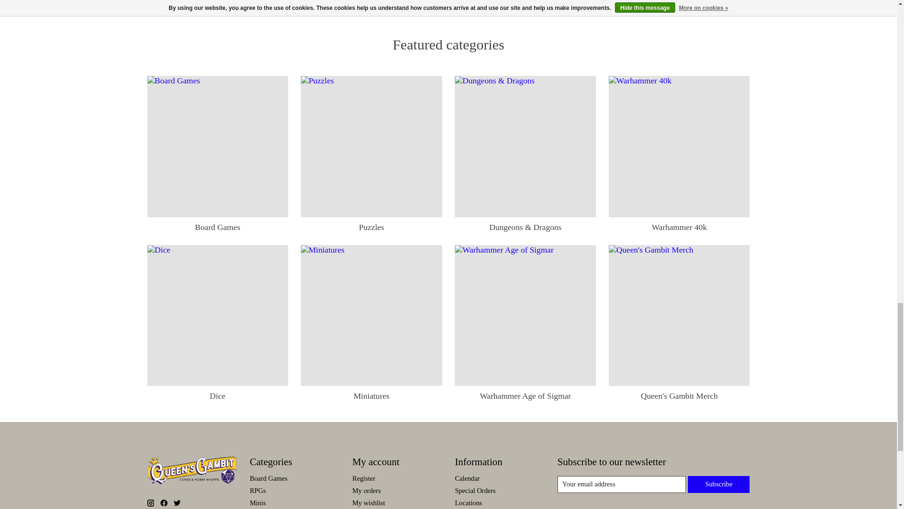 This screenshot has height=509, width=904. What do you see at coordinates (366, 490) in the screenshot?
I see `My orders` at bounding box center [366, 490].